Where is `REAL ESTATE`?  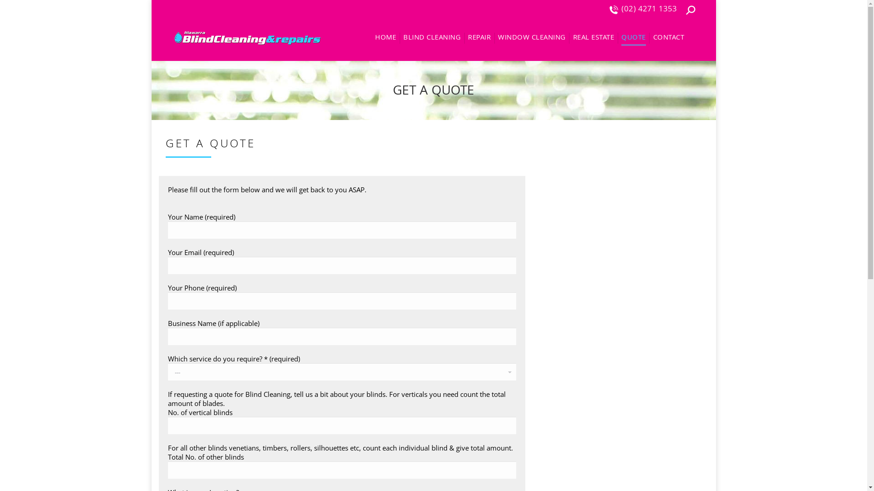 REAL ESTATE is located at coordinates (594, 38).